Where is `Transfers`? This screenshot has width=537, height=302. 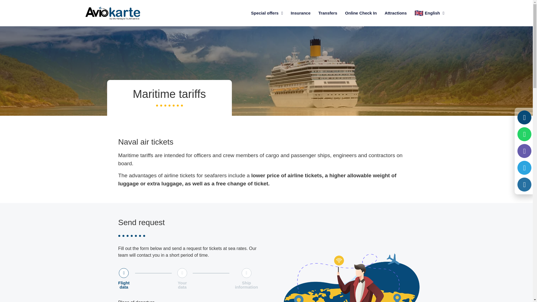 Transfers is located at coordinates (328, 13).